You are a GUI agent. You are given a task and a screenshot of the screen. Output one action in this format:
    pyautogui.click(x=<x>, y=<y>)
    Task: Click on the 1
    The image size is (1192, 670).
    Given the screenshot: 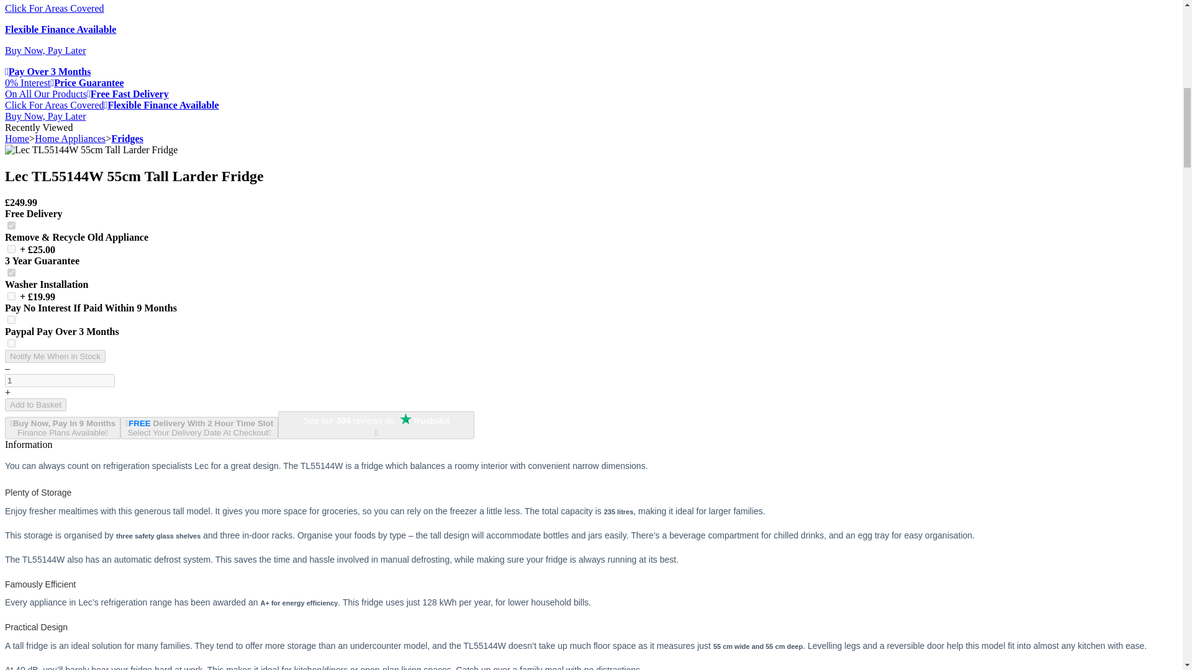 What is the action you would take?
    pyautogui.click(x=11, y=319)
    